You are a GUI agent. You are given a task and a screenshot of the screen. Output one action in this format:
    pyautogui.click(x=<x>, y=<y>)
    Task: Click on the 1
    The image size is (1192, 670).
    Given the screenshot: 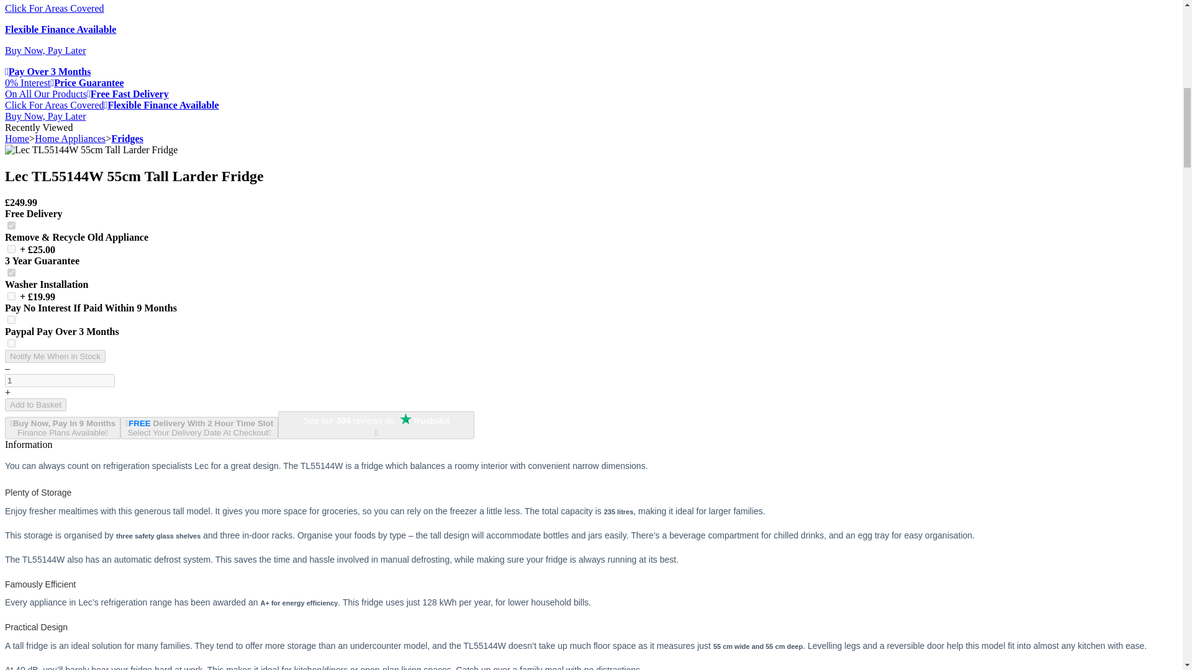 What is the action you would take?
    pyautogui.click(x=11, y=319)
    